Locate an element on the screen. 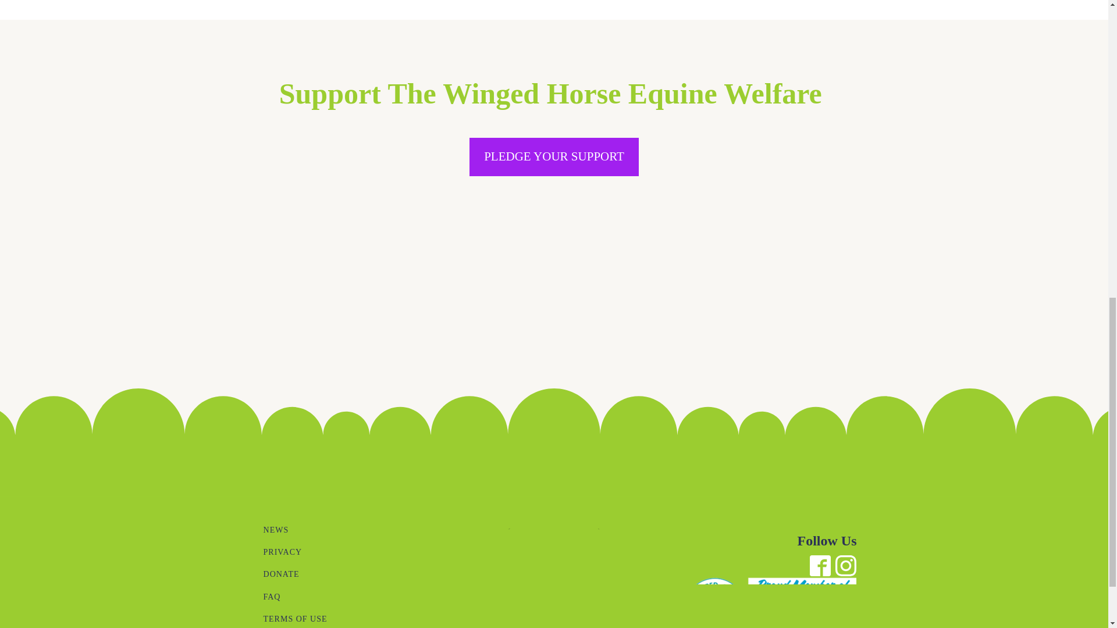 The width and height of the screenshot is (1117, 628). FAQ is located at coordinates (296, 597).